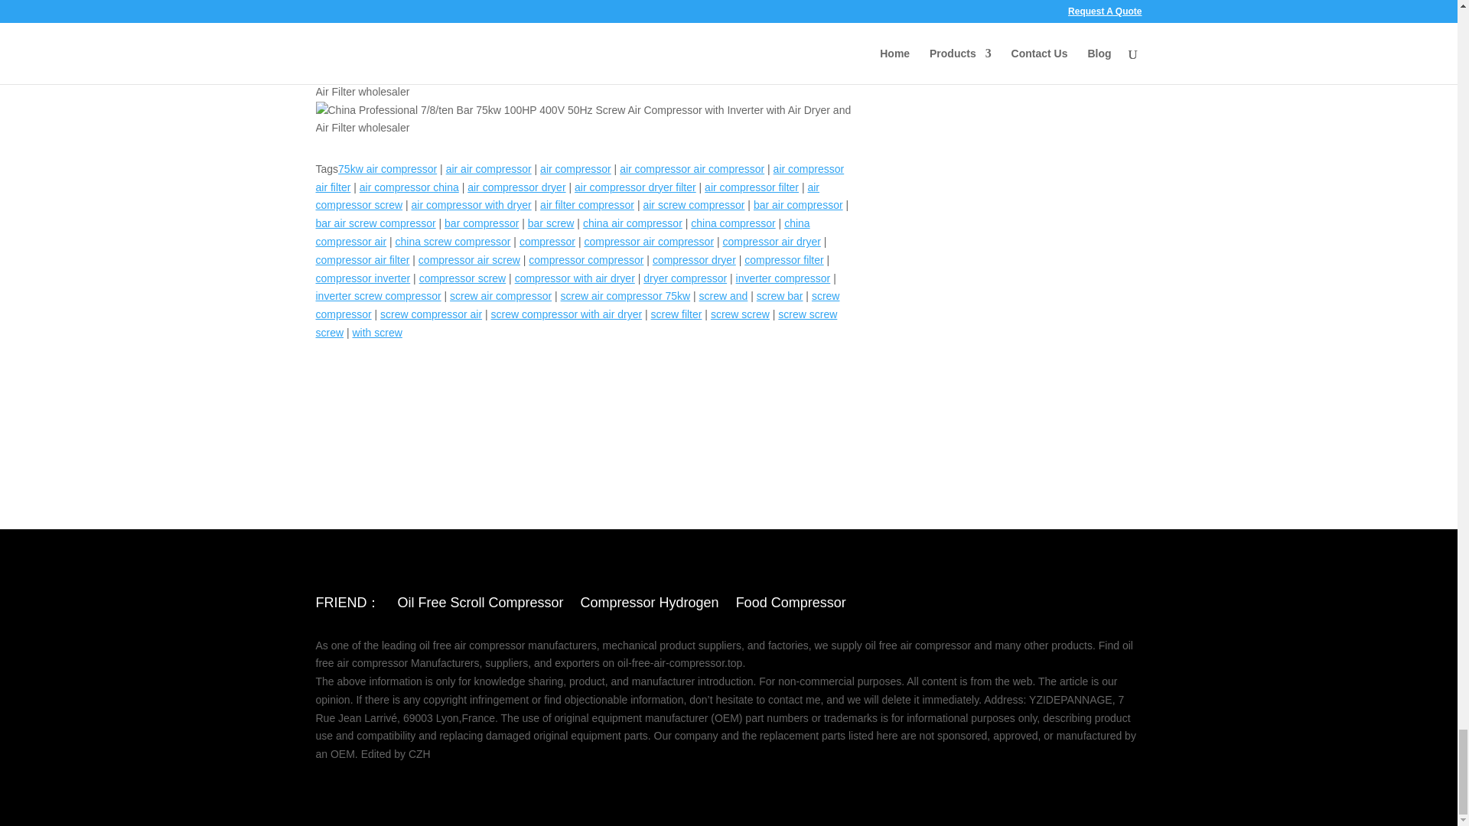 This screenshot has height=826, width=1469. What do you see at coordinates (771, 242) in the screenshot?
I see `compressor air dryer` at bounding box center [771, 242].